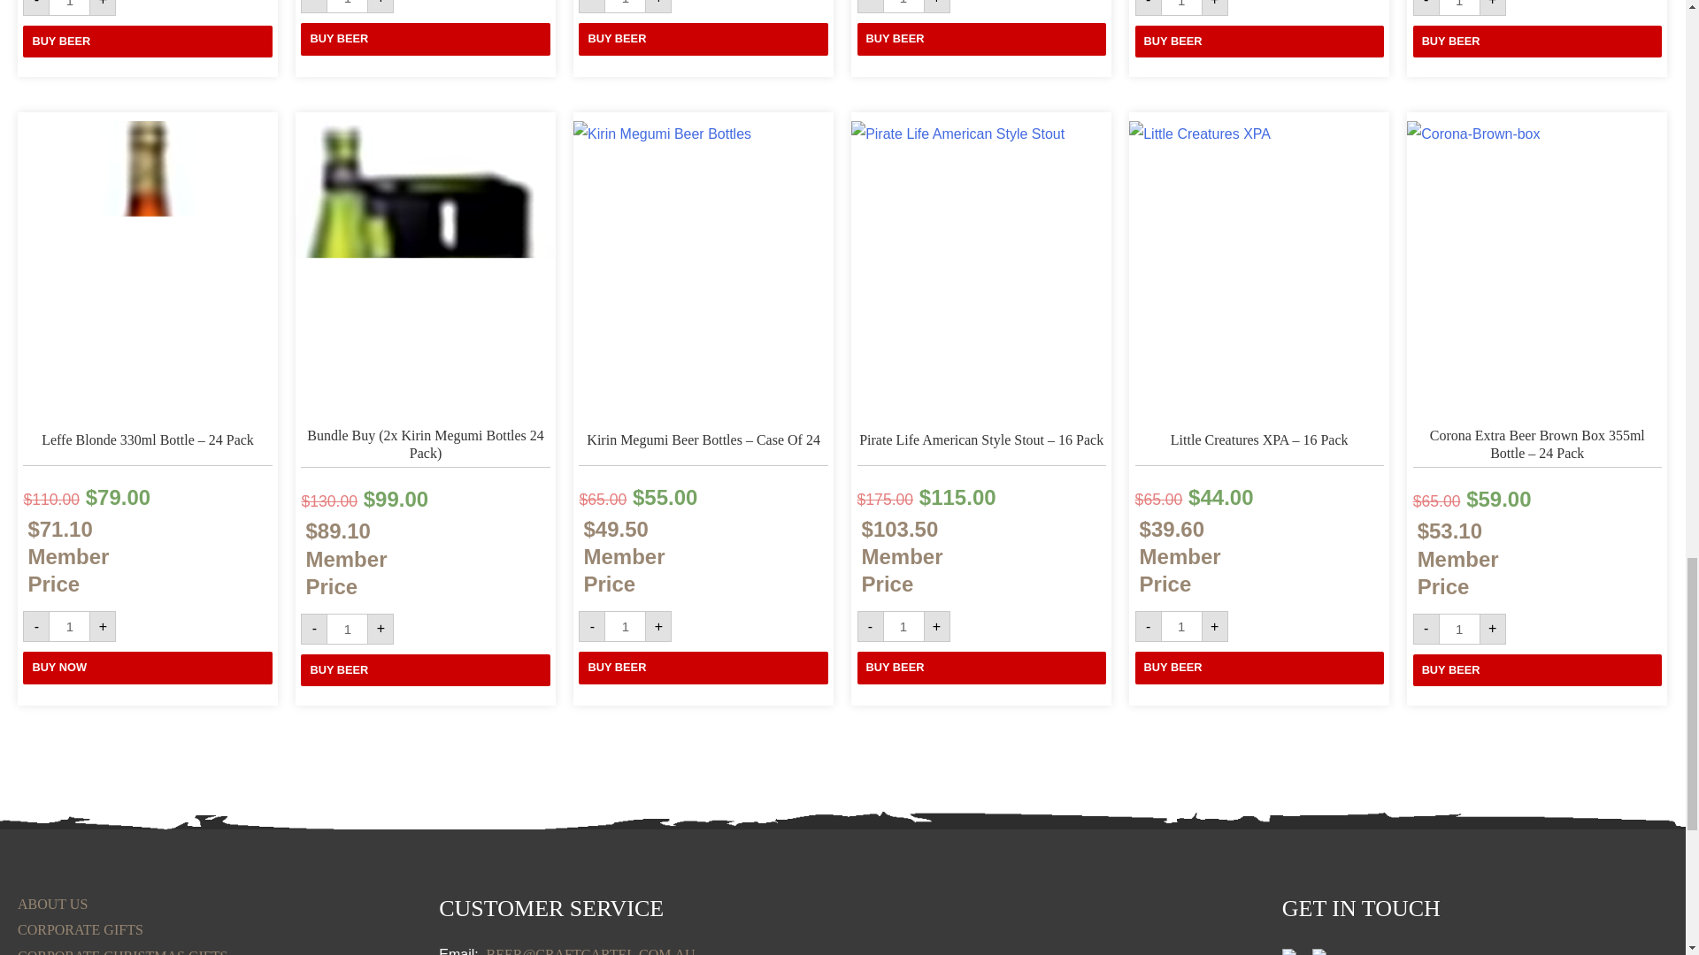 The height and width of the screenshot is (955, 1699). Describe the element at coordinates (903, 7) in the screenshot. I see `1` at that location.